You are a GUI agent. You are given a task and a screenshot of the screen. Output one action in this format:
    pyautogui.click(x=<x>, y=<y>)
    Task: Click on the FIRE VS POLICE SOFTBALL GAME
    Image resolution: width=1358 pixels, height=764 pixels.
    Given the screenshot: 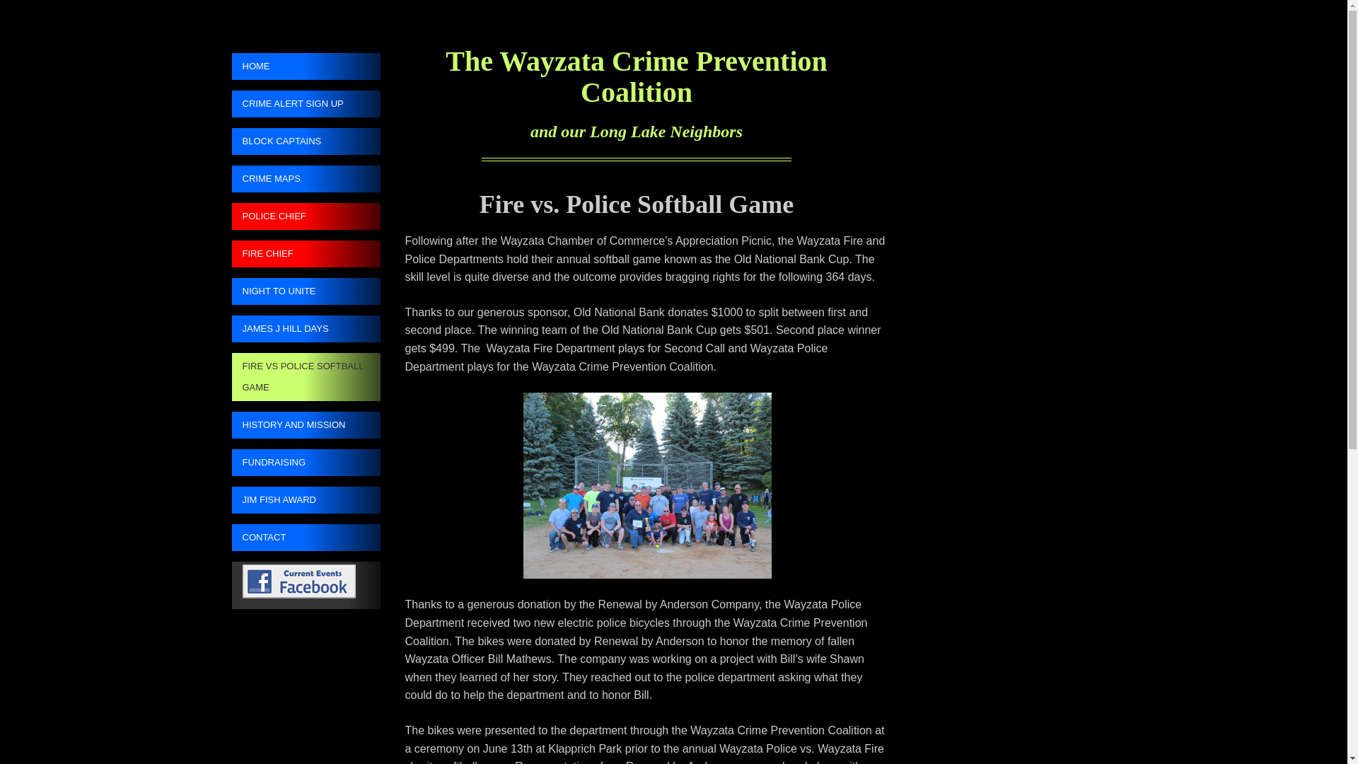 What is the action you would take?
    pyautogui.click(x=306, y=376)
    